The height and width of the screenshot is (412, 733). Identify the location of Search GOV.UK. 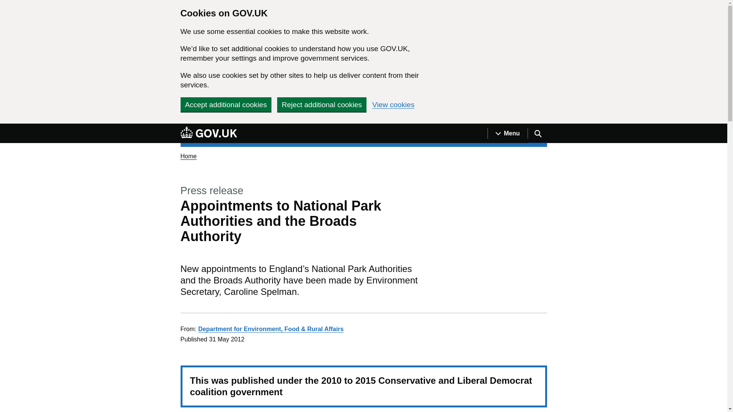
(537, 134).